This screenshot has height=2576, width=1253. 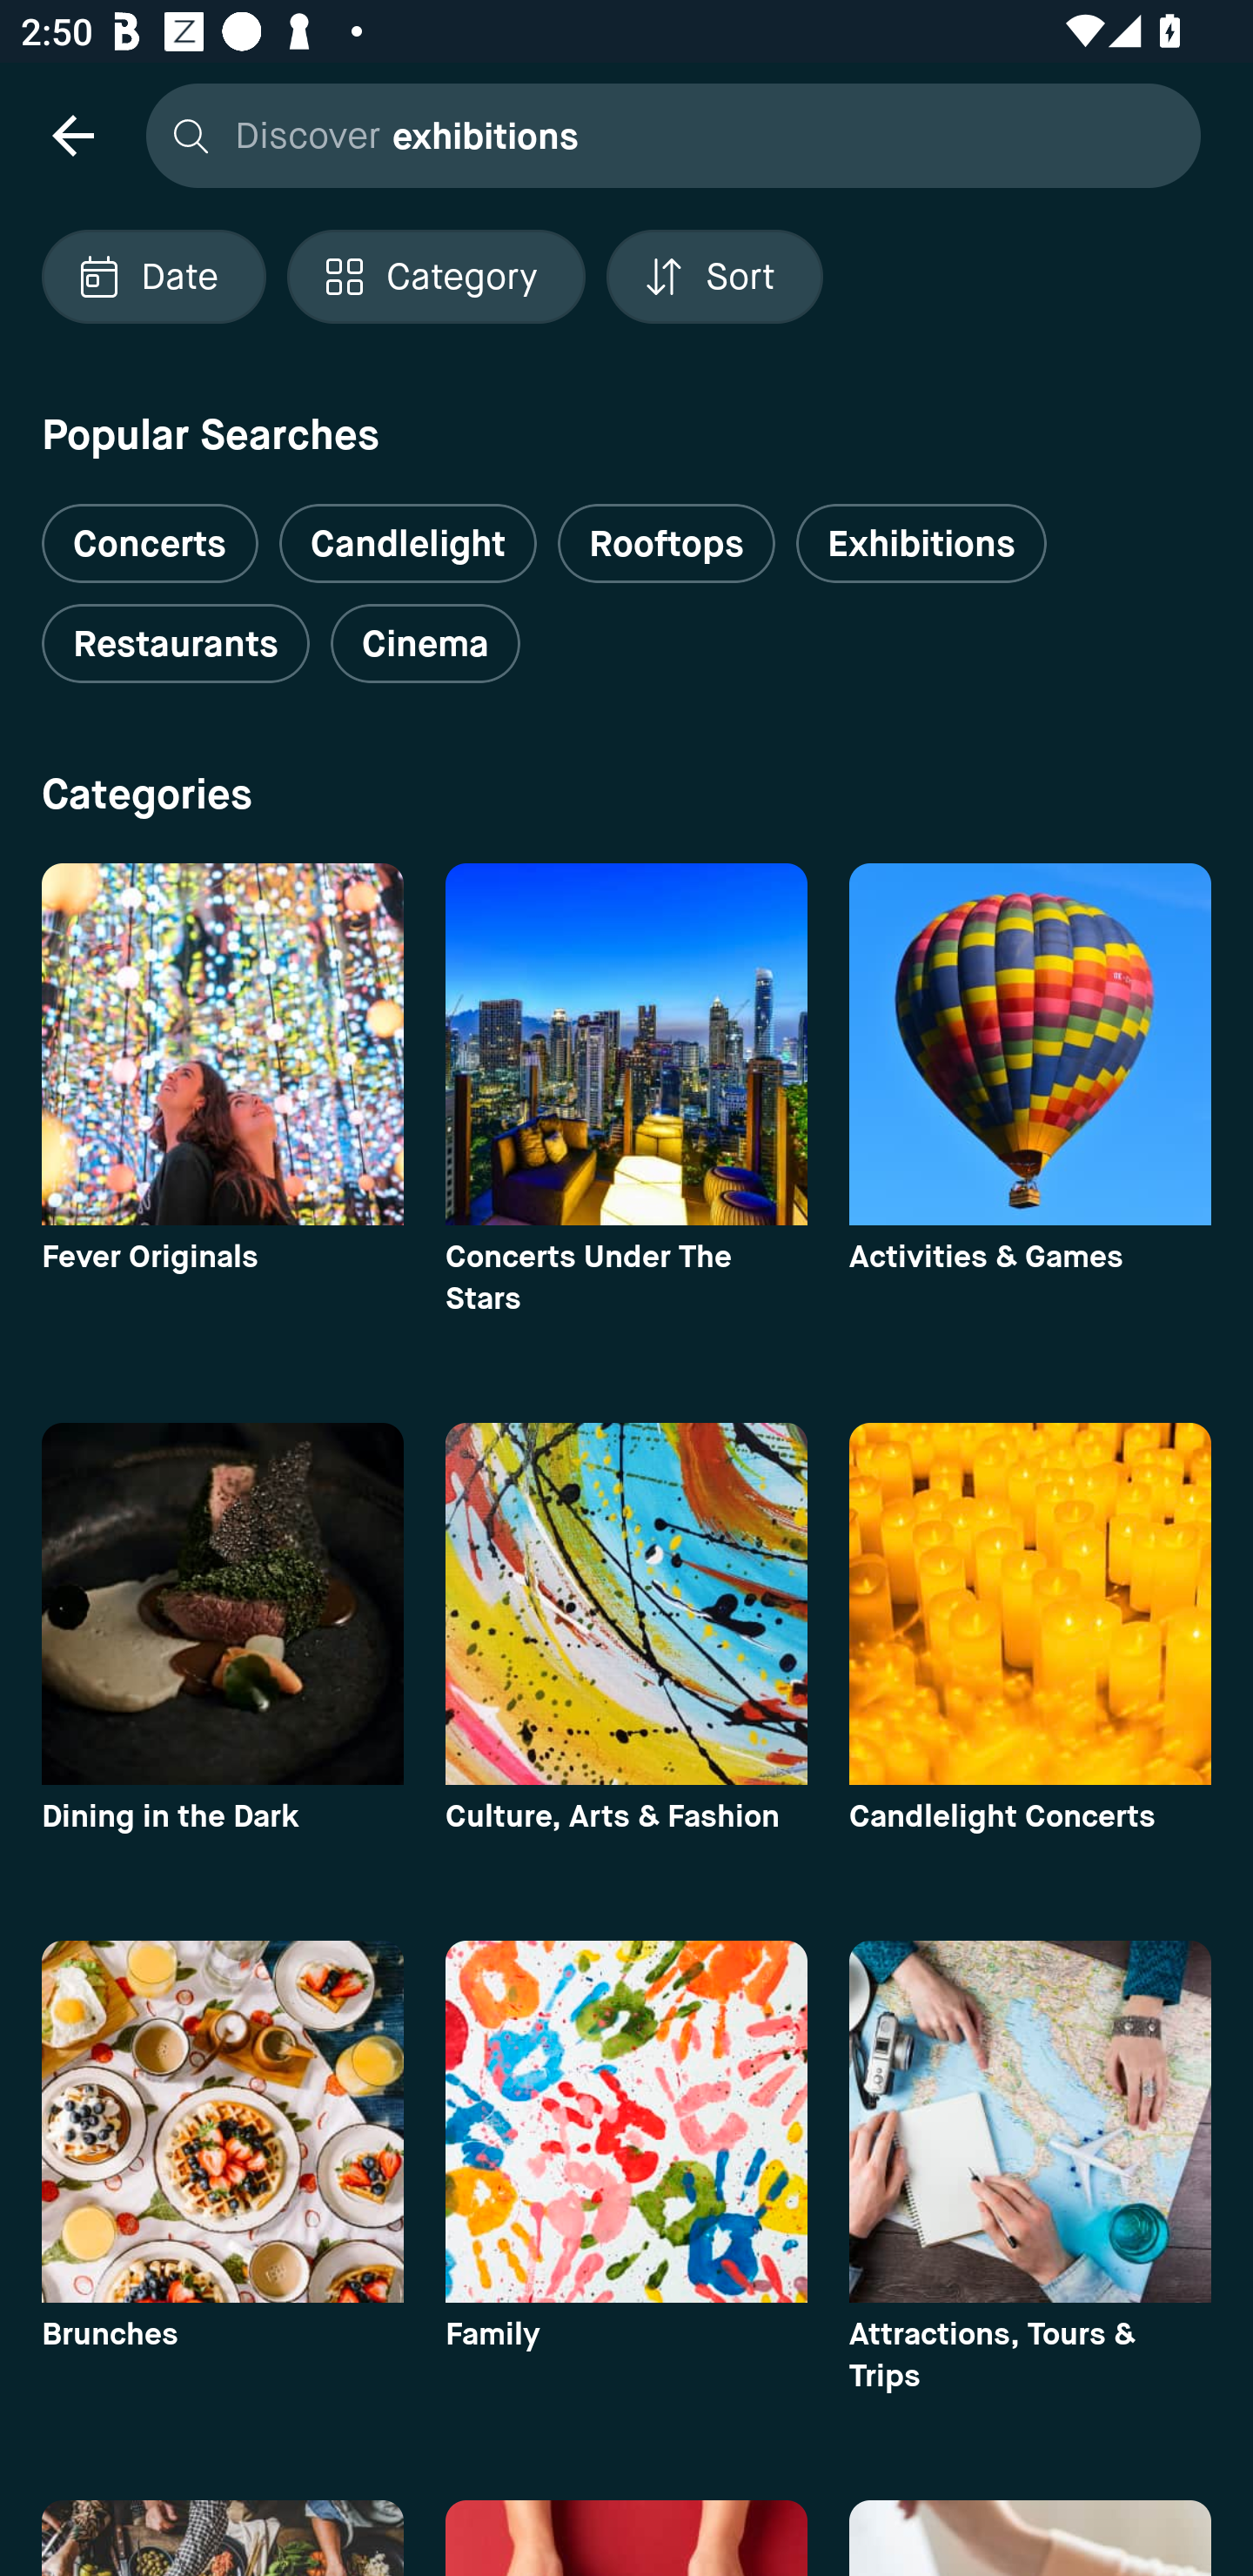 What do you see at coordinates (222, 1044) in the screenshot?
I see `category image` at bounding box center [222, 1044].